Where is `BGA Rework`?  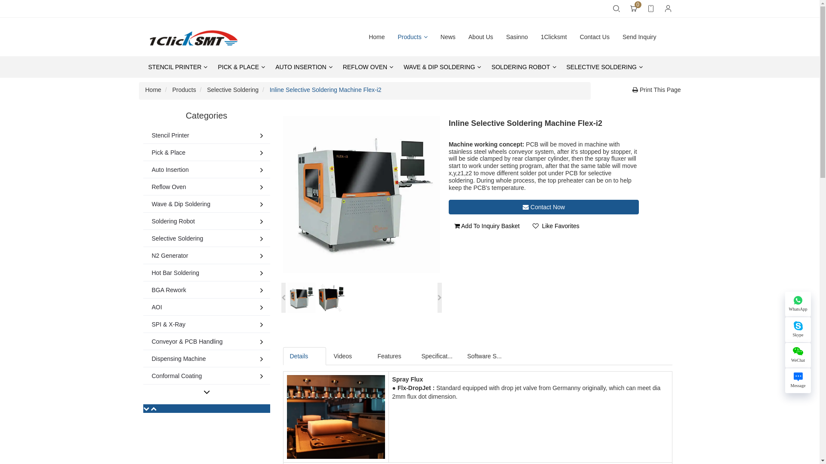
BGA Rework is located at coordinates (190, 290).